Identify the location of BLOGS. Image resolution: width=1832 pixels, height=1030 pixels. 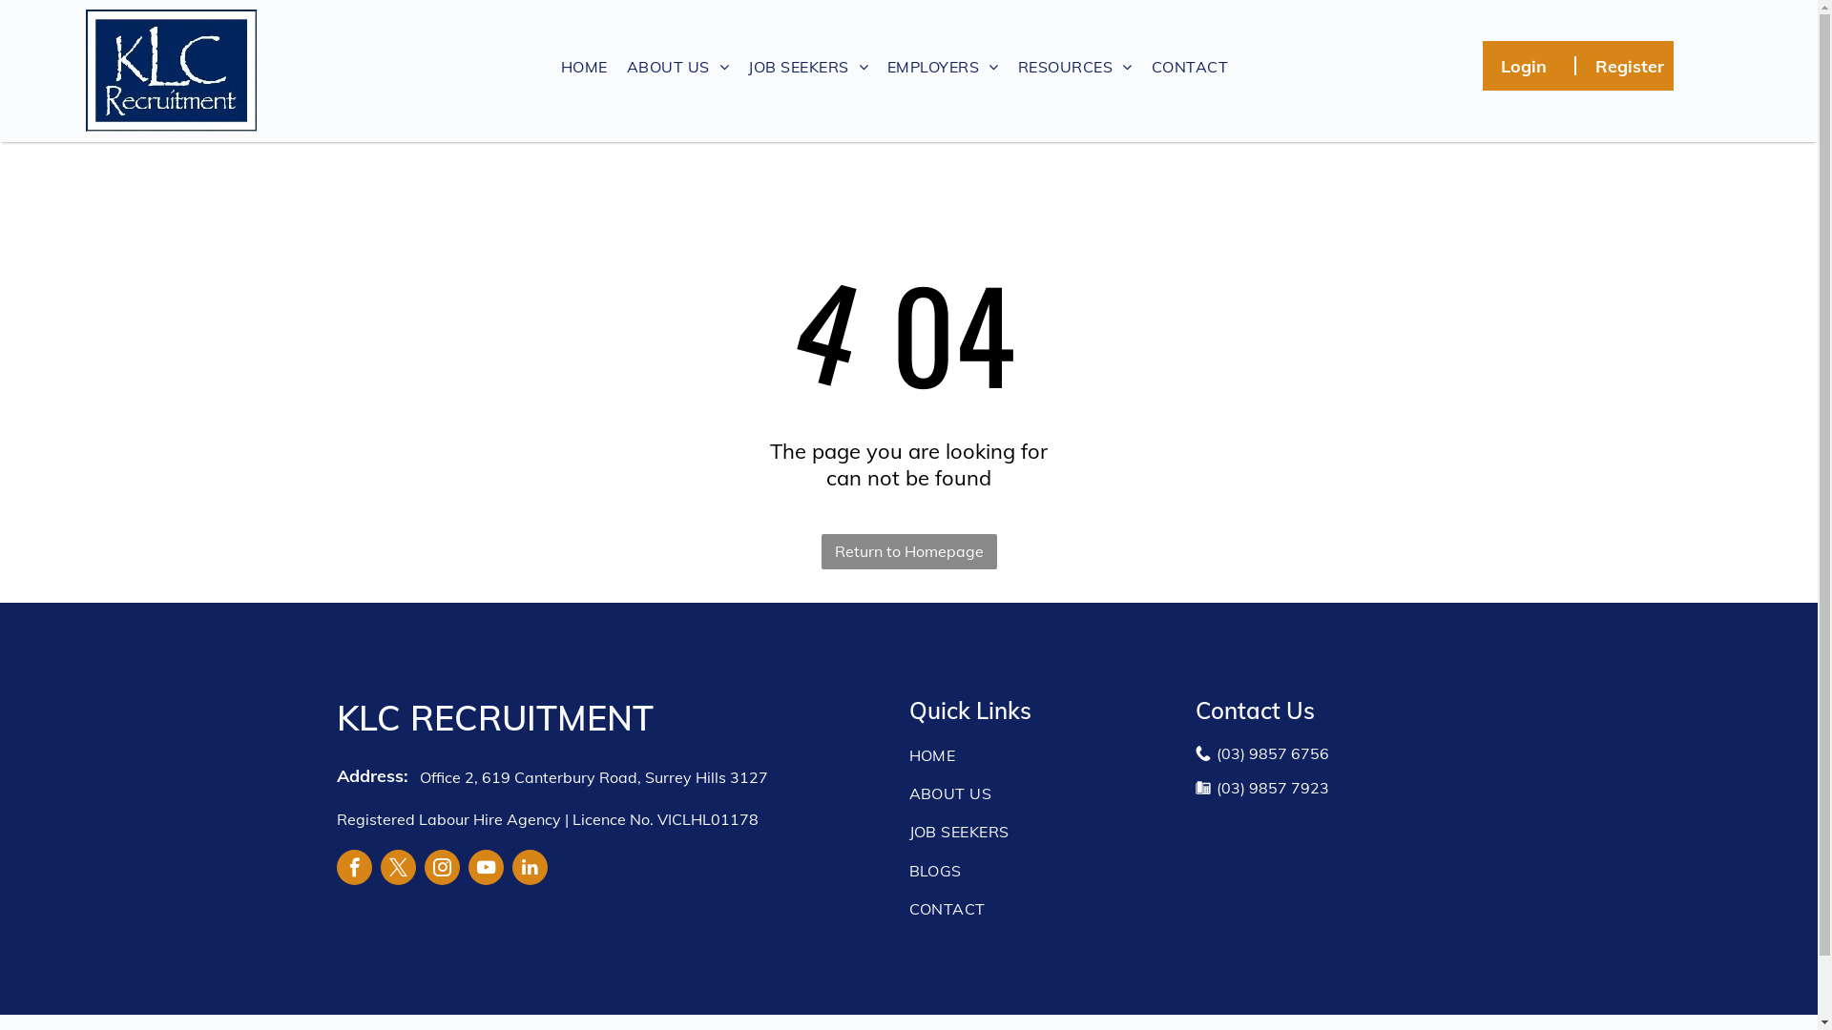
(1046, 871).